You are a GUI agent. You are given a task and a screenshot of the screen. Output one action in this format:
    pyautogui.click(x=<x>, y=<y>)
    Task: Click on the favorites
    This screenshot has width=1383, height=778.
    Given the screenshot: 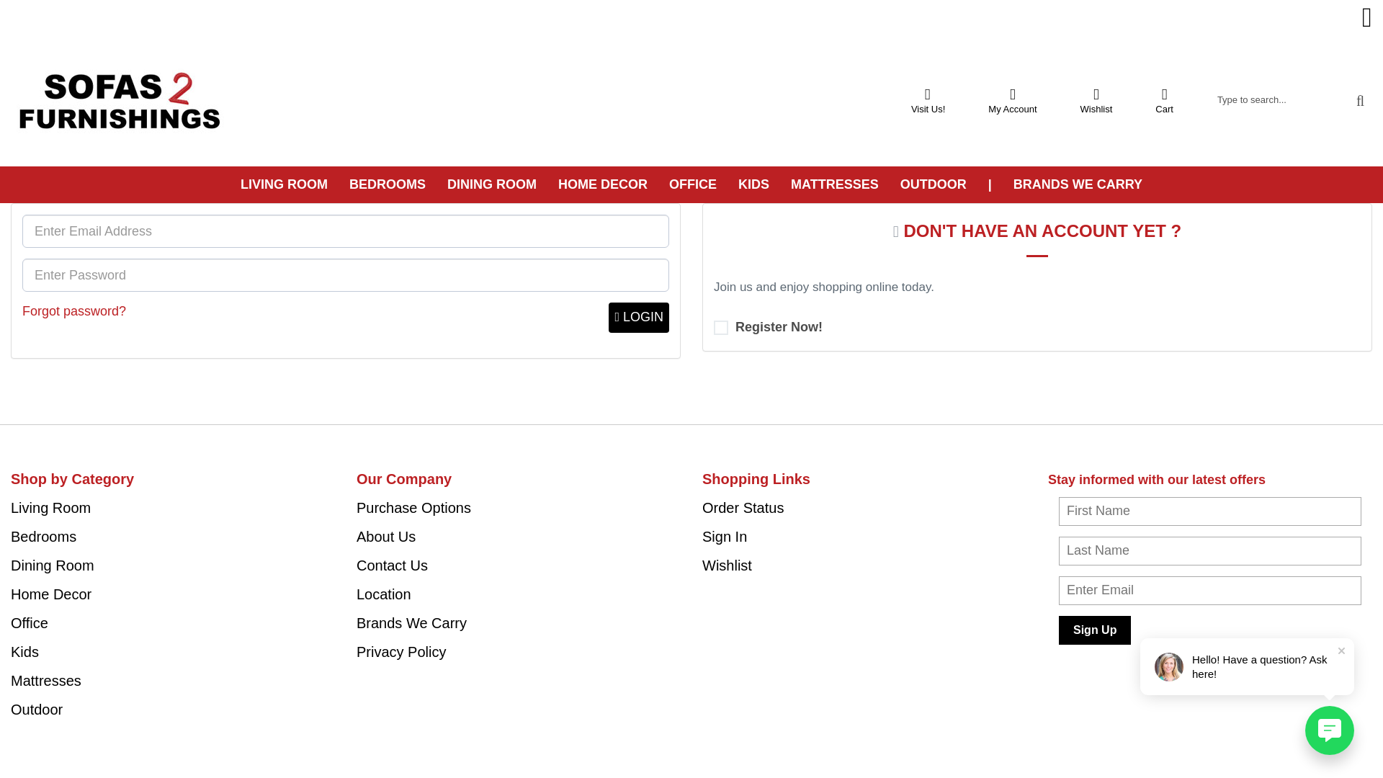 What is the action you would take?
    pyautogui.click(x=1096, y=100)
    